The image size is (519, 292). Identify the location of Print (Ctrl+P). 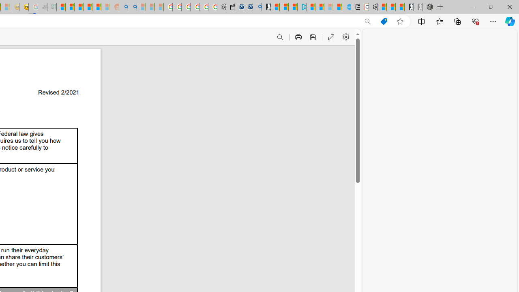
(298, 37).